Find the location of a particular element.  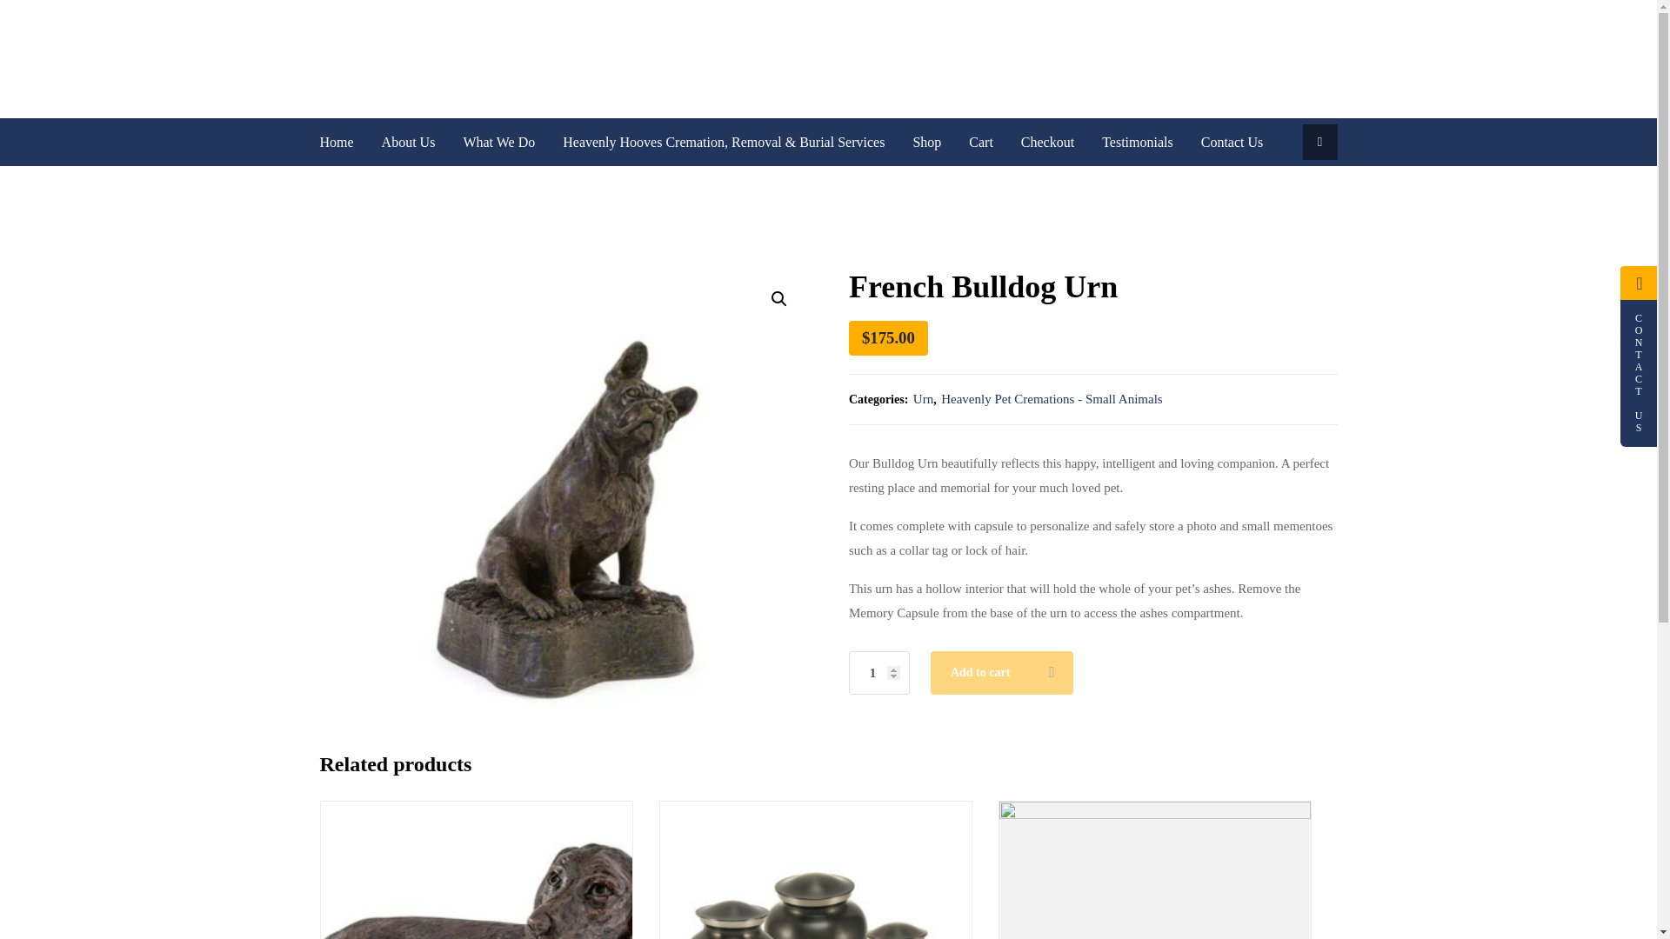

Add to cart is located at coordinates (1000, 673).